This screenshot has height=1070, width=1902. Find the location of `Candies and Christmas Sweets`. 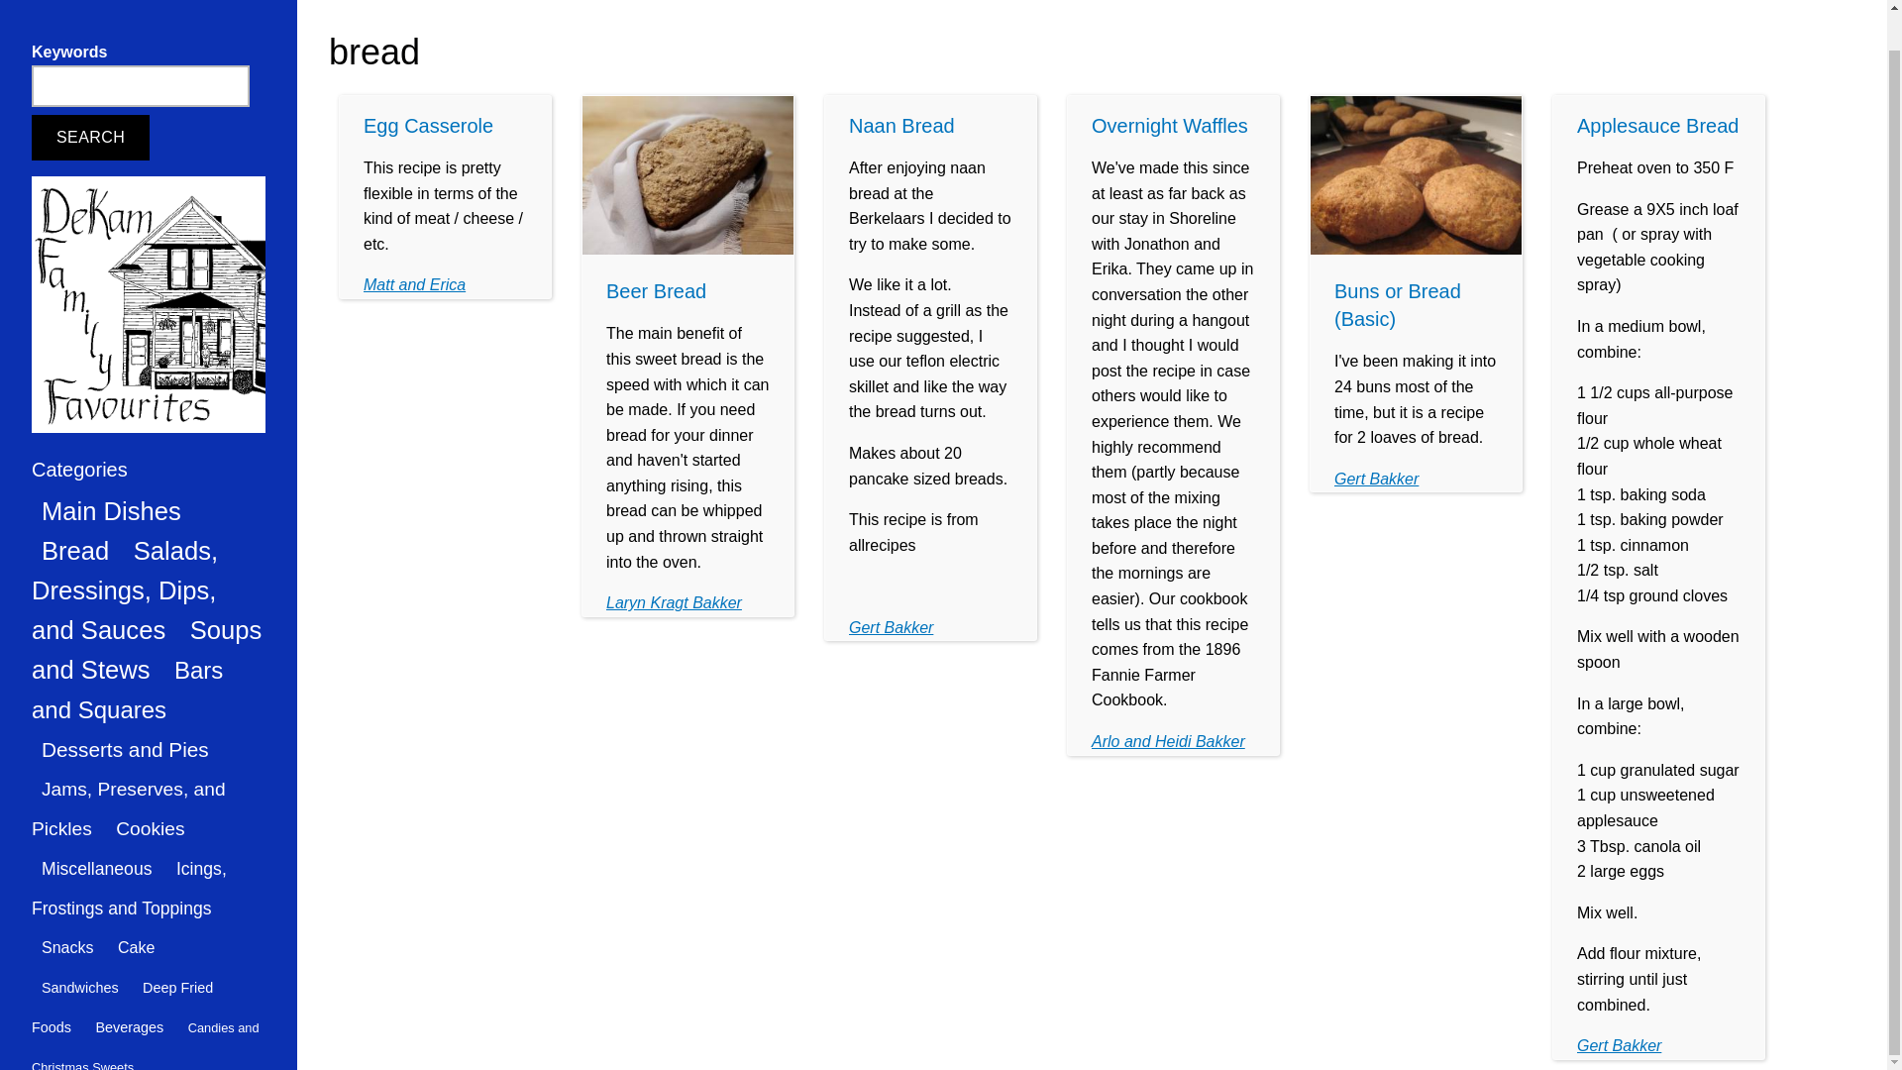

Candies and Christmas Sweets is located at coordinates (145, 1010).